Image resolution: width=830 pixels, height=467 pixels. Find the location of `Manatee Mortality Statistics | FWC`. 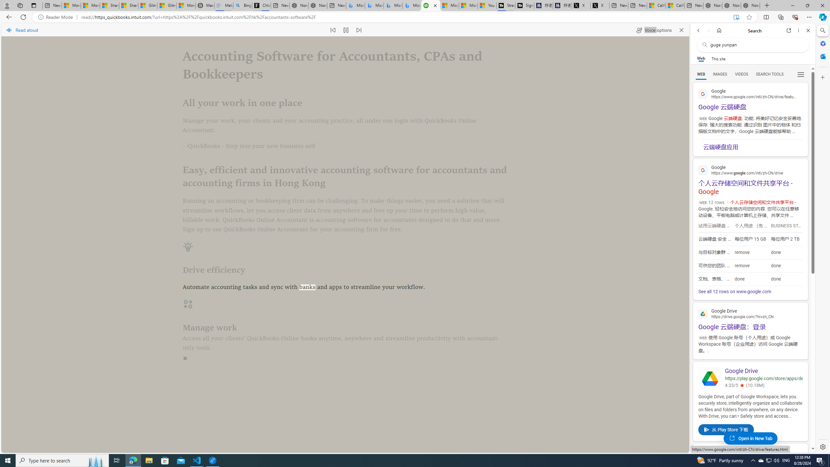

Manatee Mortality Statistics | FWC is located at coordinates (205, 6).